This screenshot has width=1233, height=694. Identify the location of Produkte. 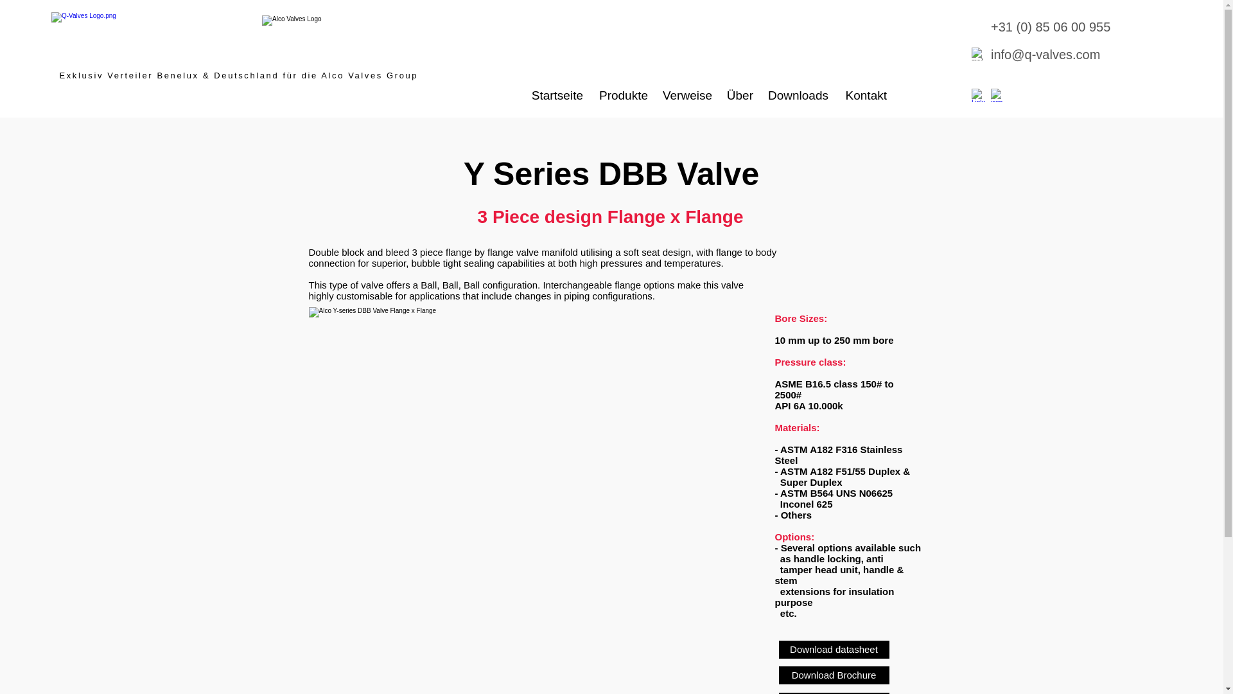
(622, 95).